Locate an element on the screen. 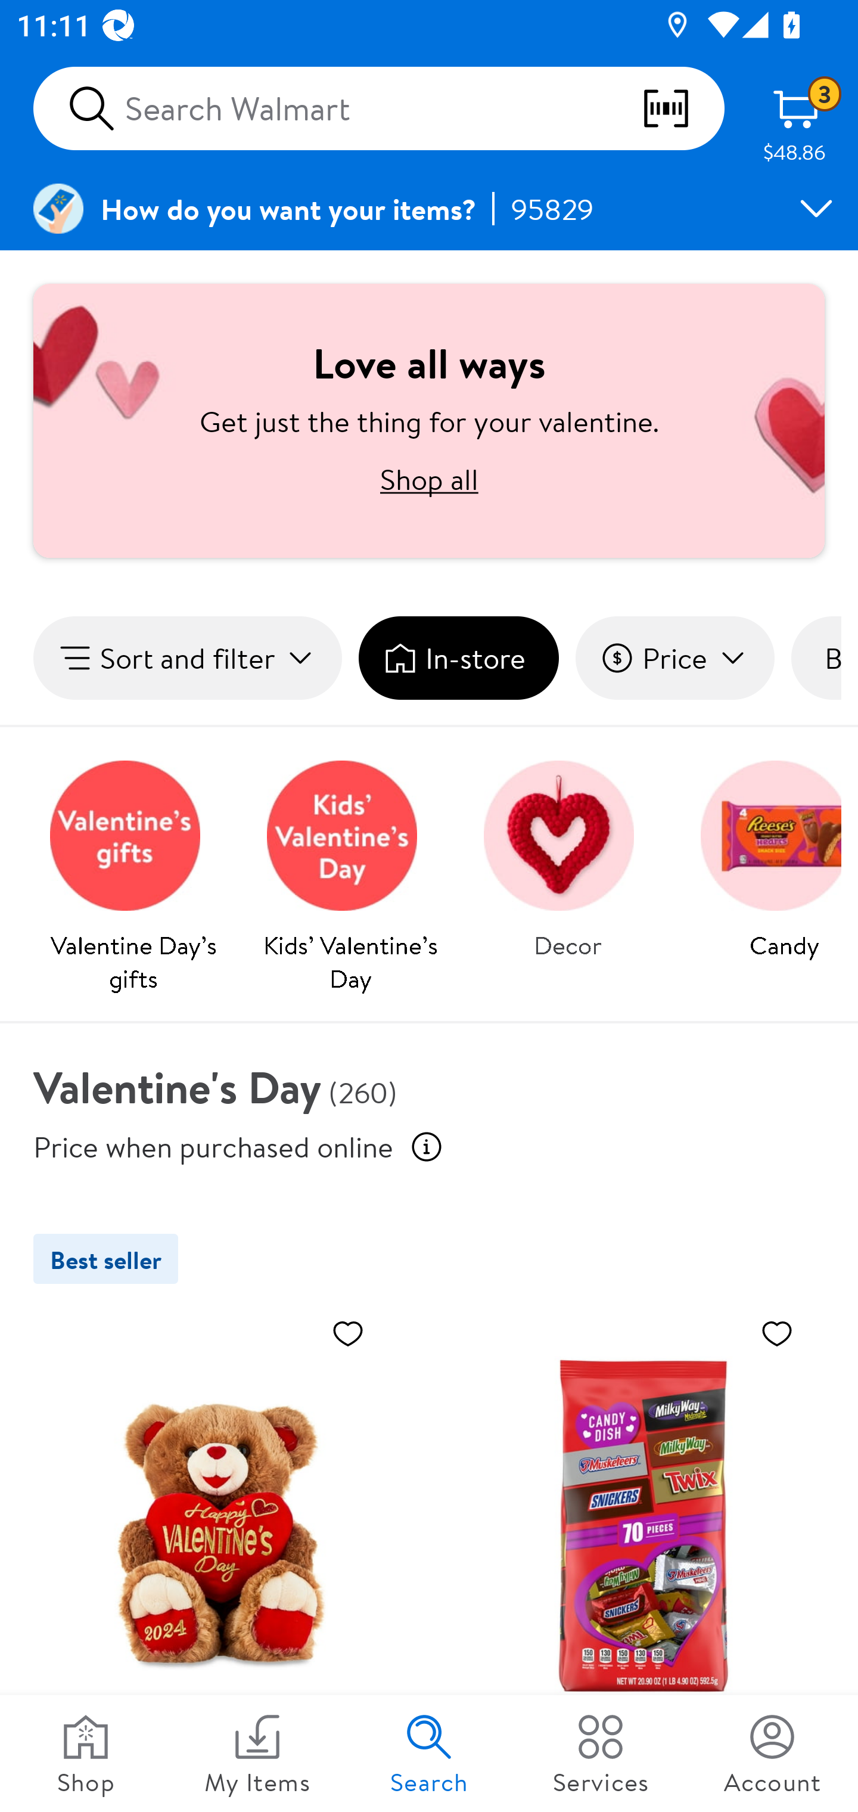 The height and width of the screenshot is (1812, 858). Services is located at coordinates (601, 1754).